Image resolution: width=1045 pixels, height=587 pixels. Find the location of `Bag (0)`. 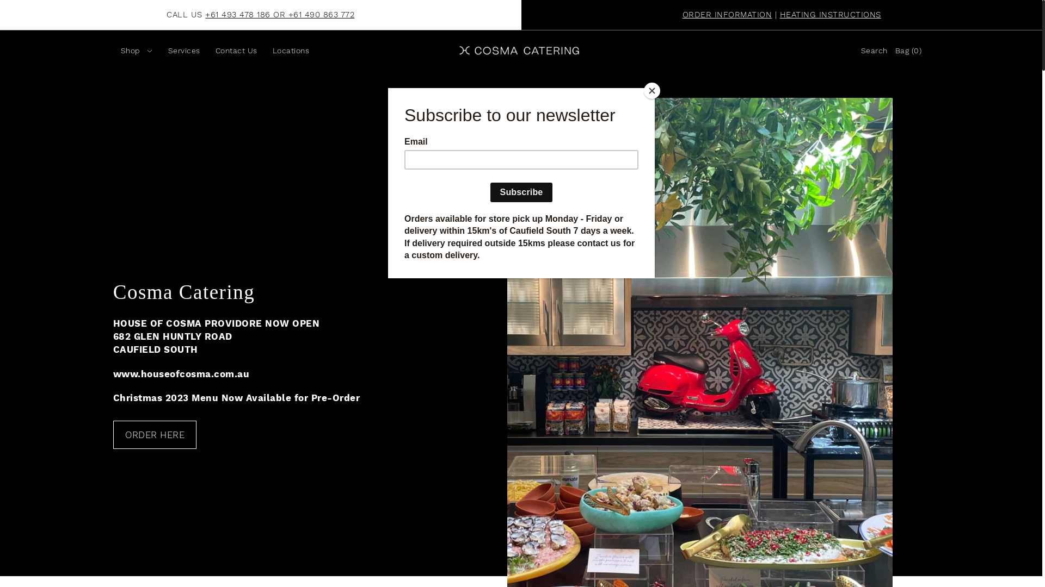

Bag (0) is located at coordinates (908, 51).